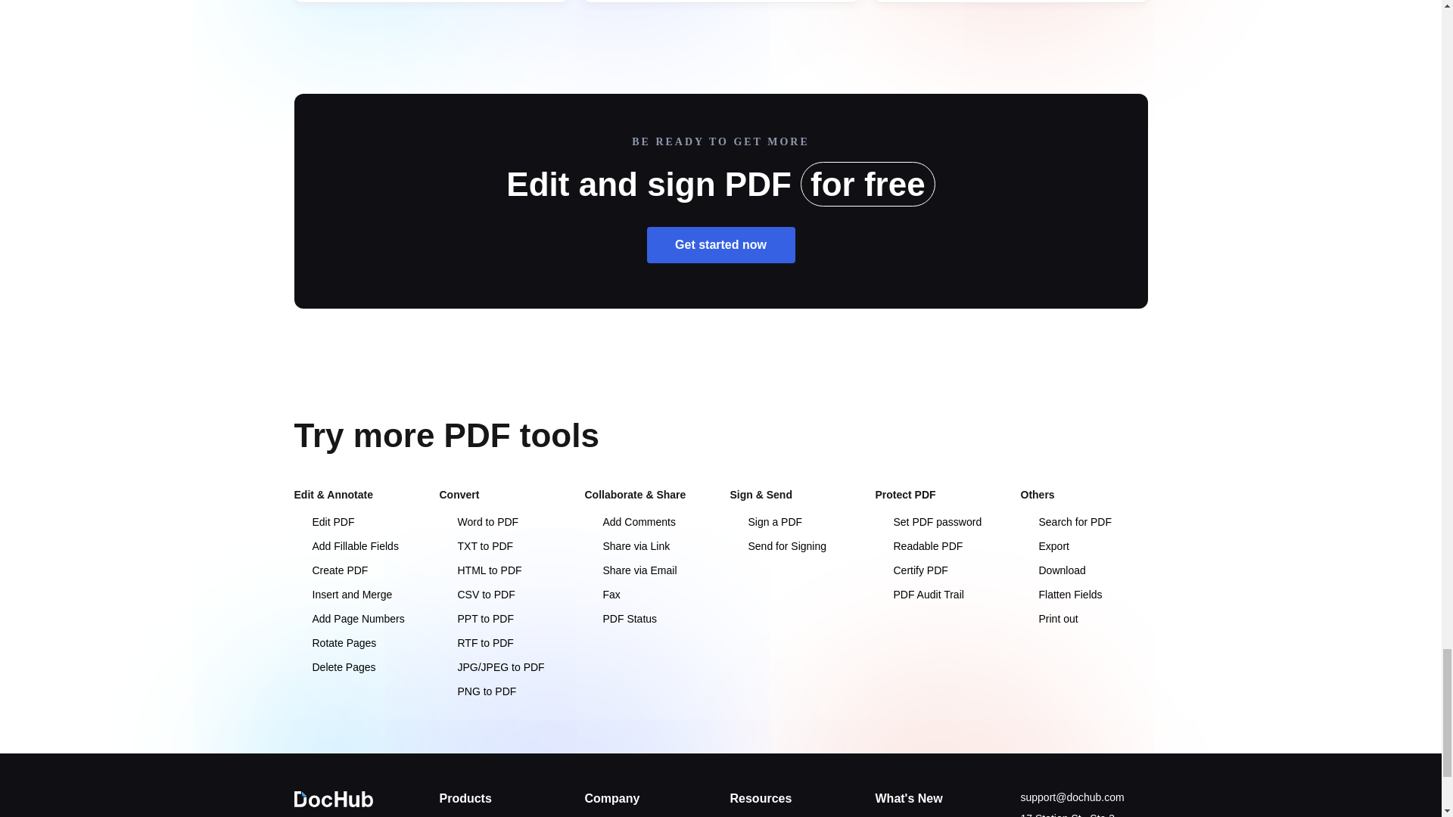  Describe the element at coordinates (480, 570) in the screenshot. I see `HTML to PDF` at that location.